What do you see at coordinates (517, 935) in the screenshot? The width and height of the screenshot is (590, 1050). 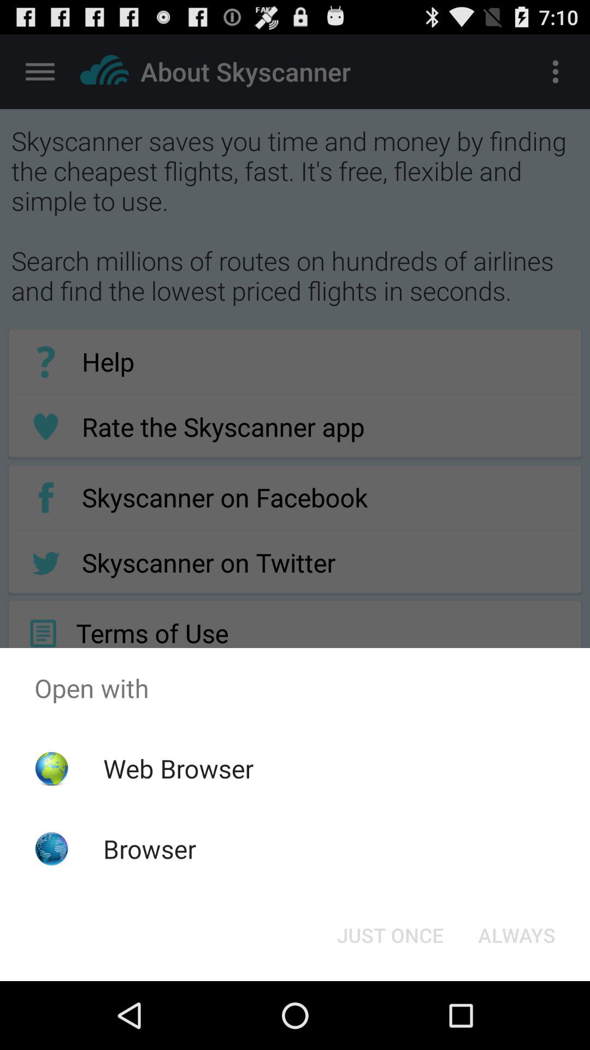 I see `click the item below the open with app` at bounding box center [517, 935].